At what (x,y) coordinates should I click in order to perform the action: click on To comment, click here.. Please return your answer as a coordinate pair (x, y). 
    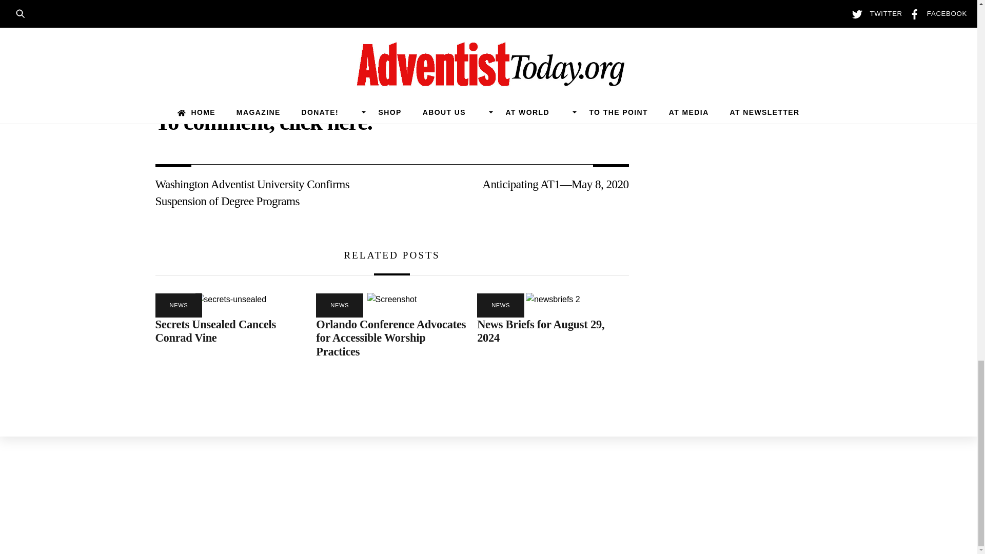
    Looking at the image, I should click on (263, 121).